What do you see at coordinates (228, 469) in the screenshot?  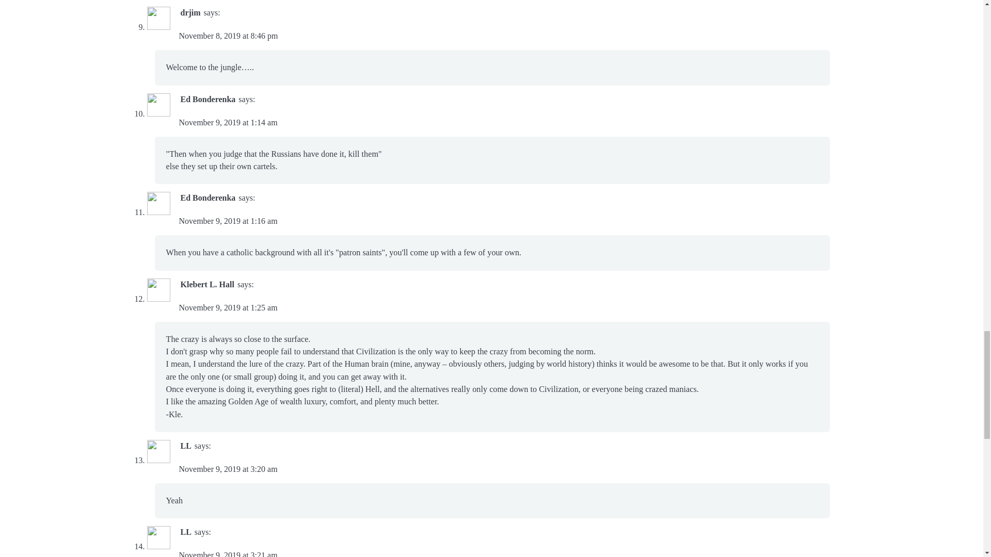 I see `November 9, 2019 at 3:20 am` at bounding box center [228, 469].